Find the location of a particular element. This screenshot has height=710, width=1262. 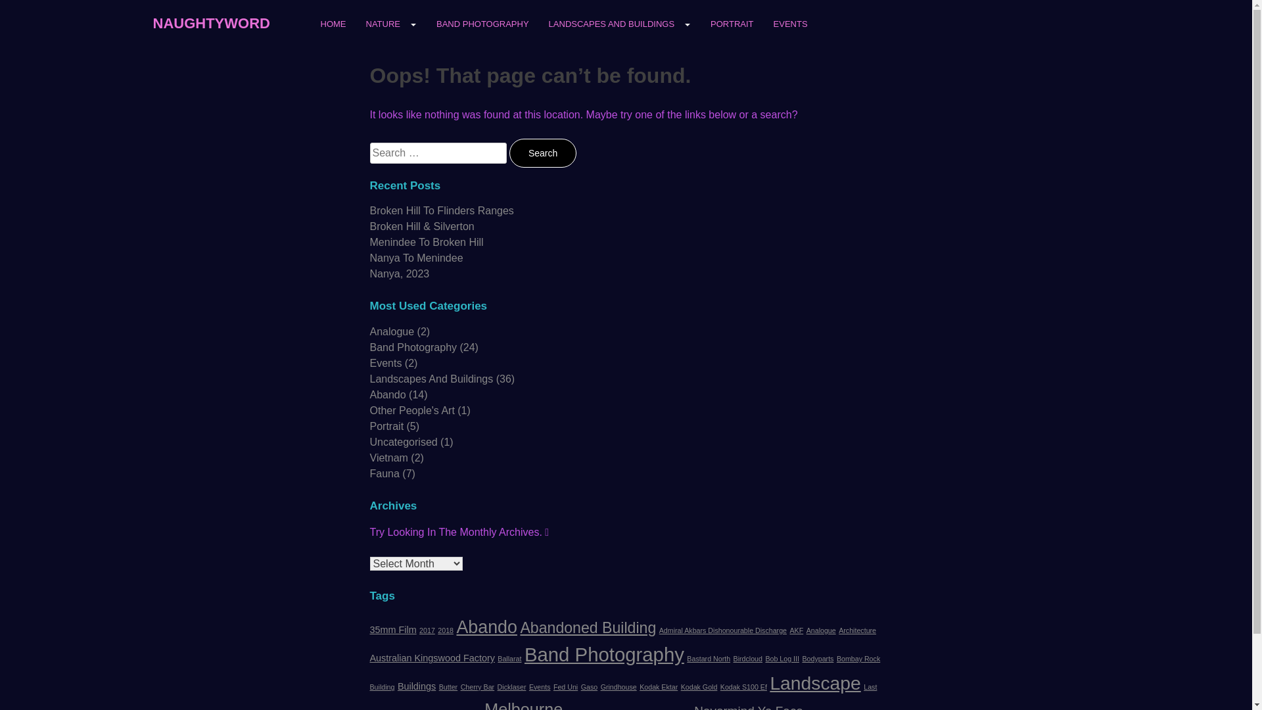

Ballarat is located at coordinates (509, 659).